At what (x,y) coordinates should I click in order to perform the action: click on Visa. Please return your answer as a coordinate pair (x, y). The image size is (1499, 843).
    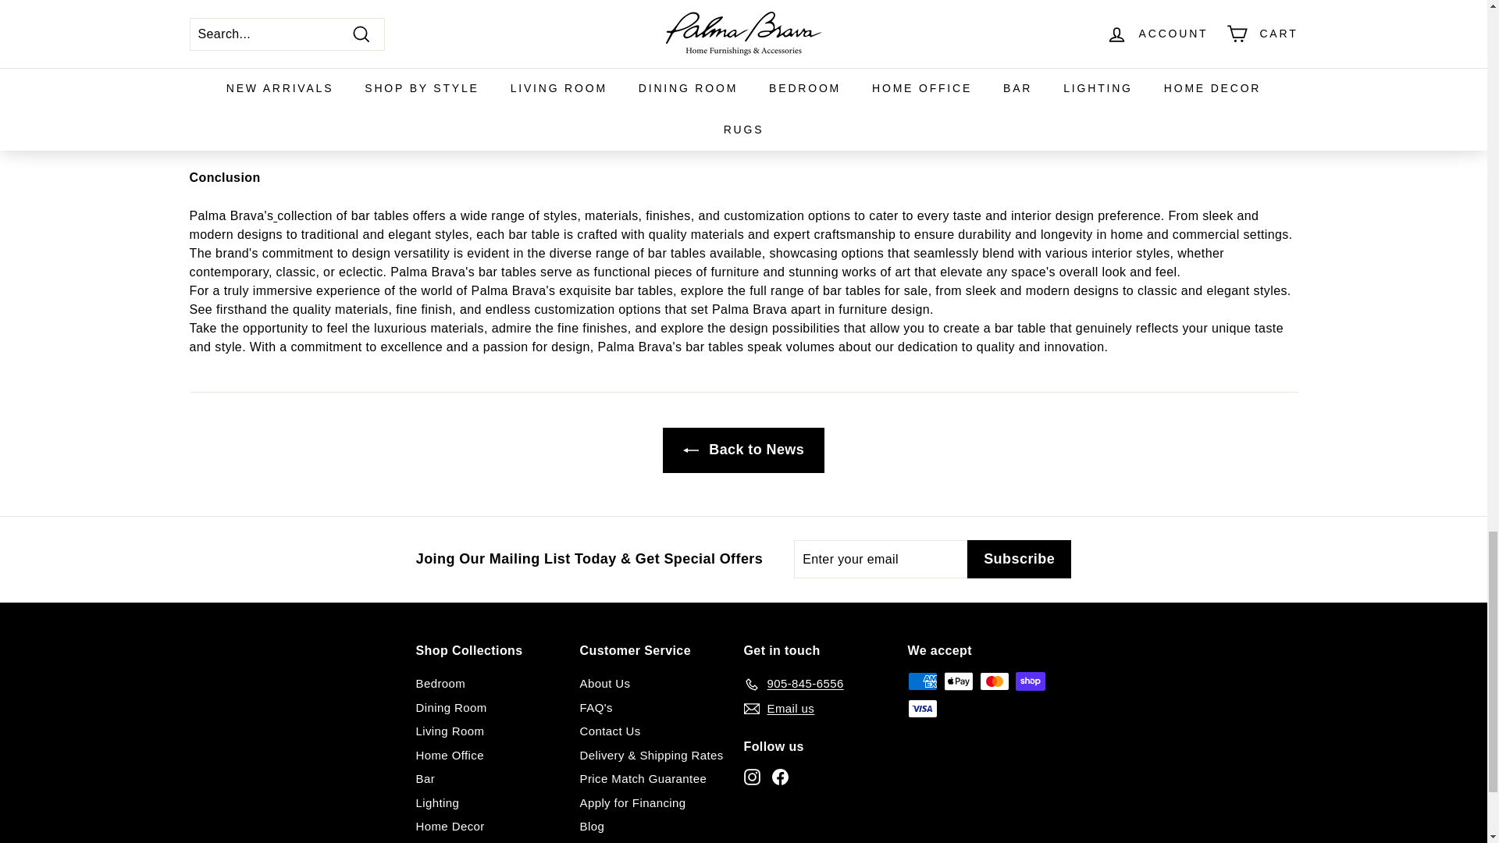
    Looking at the image, I should click on (921, 709).